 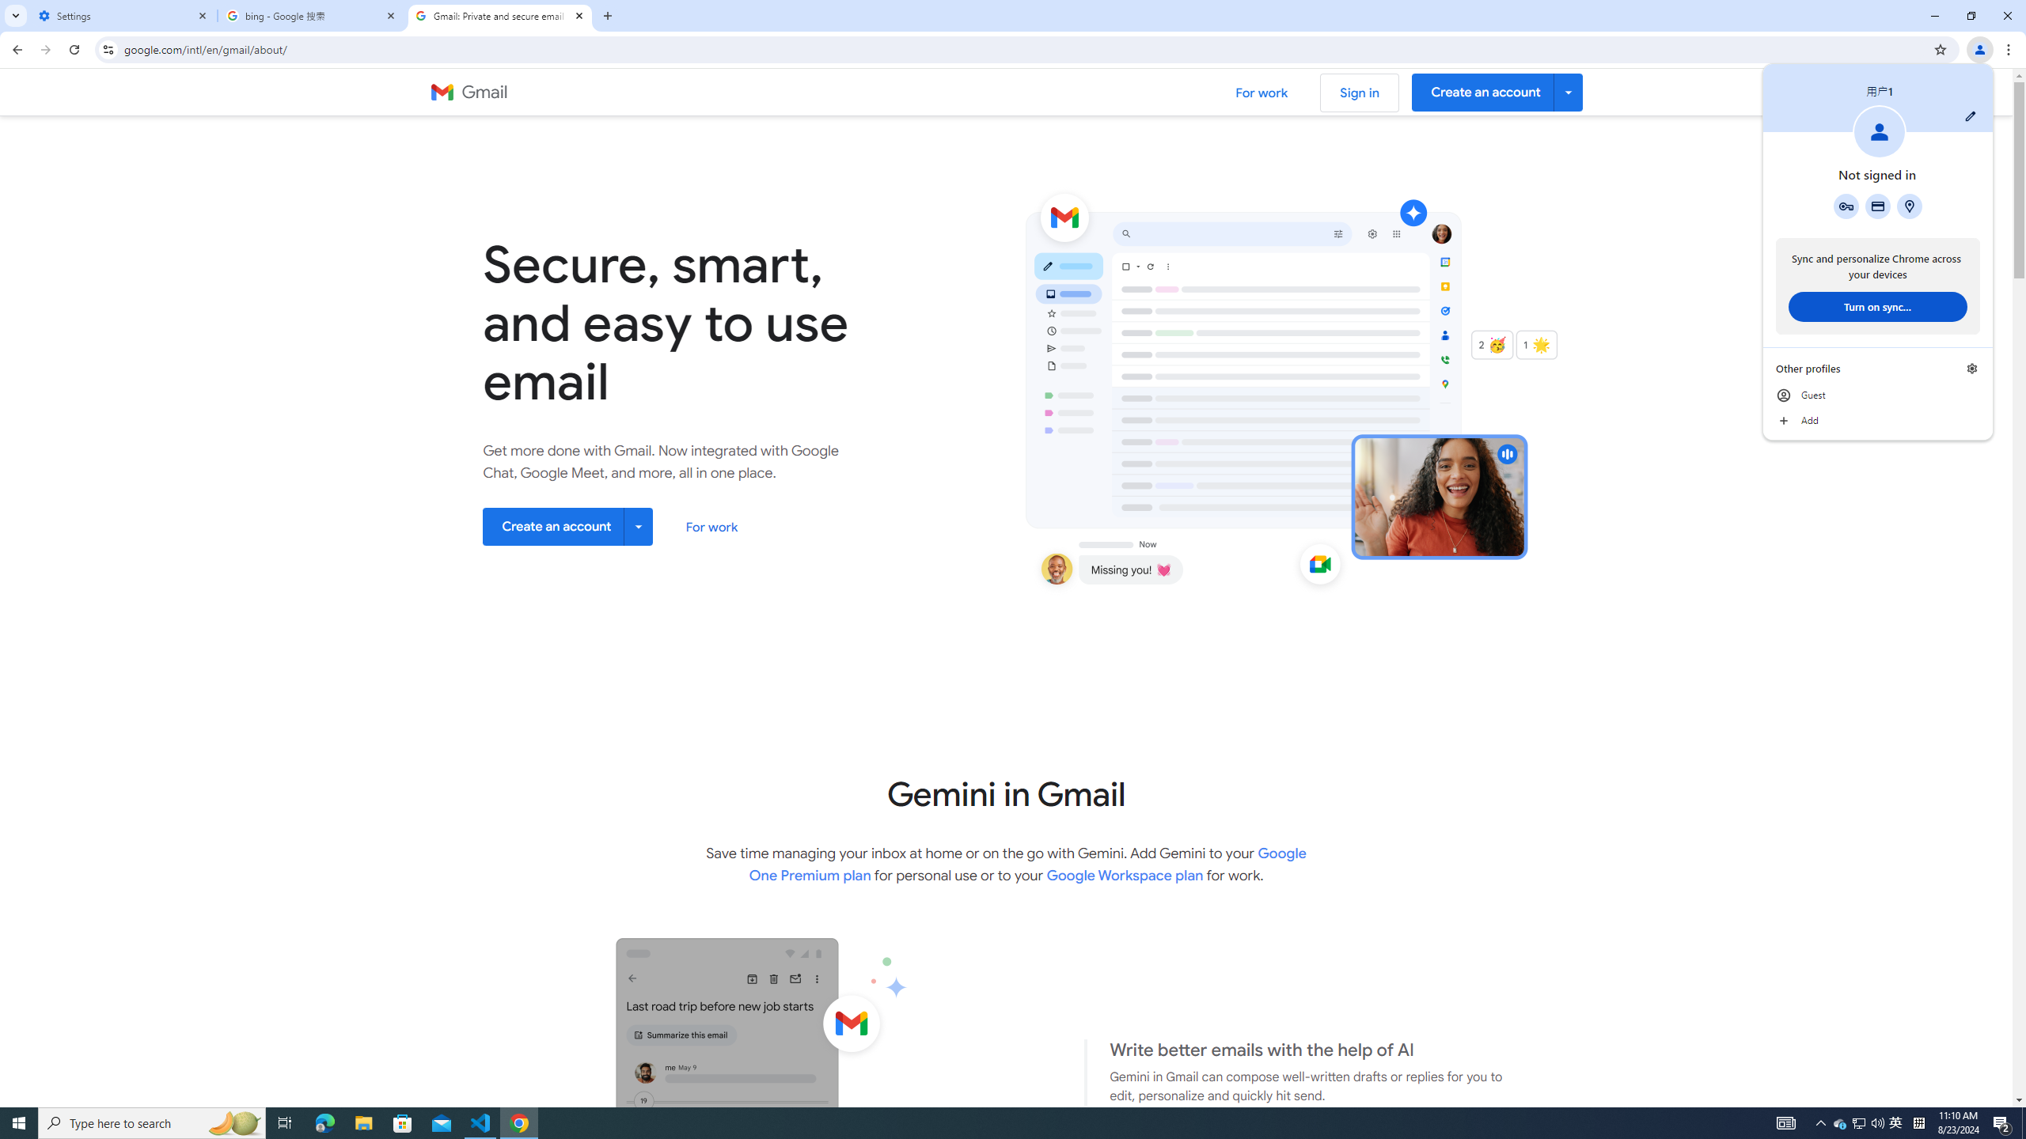 I want to click on Payment methods, so click(x=1877, y=206).